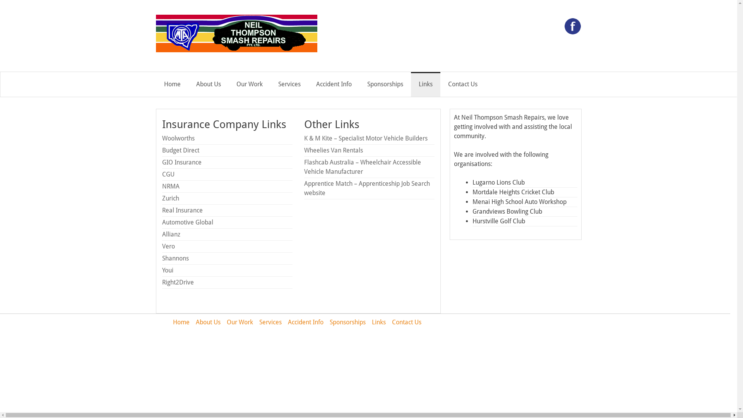  I want to click on About Us, so click(208, 322).